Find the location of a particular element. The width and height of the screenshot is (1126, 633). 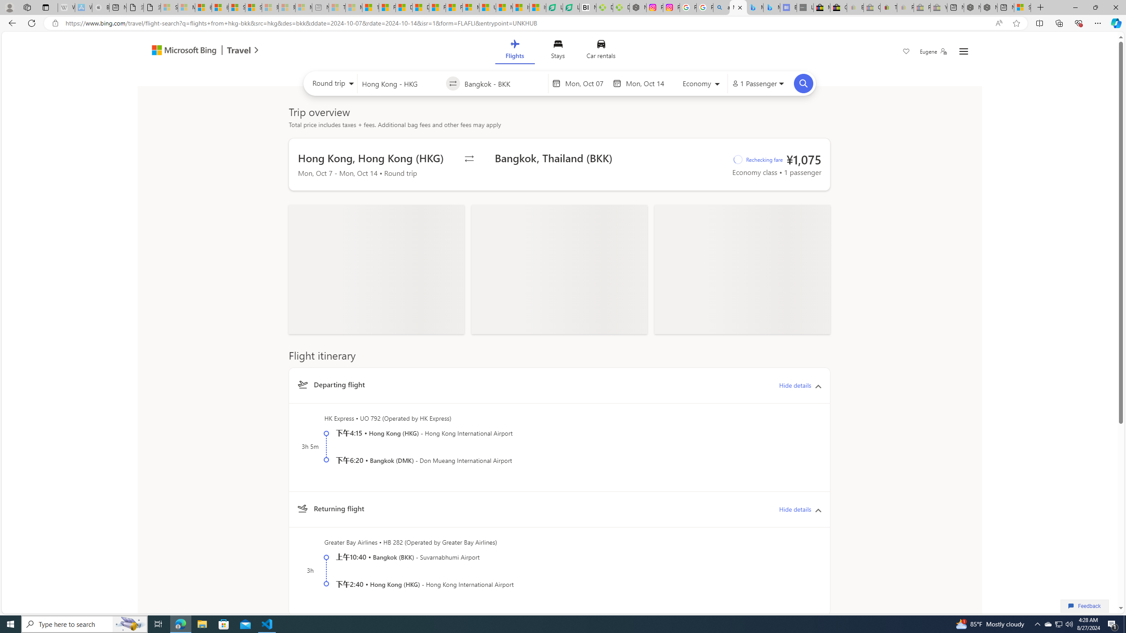

Class: trvl-hub-header nofilter is located at coordinates (559, 51).